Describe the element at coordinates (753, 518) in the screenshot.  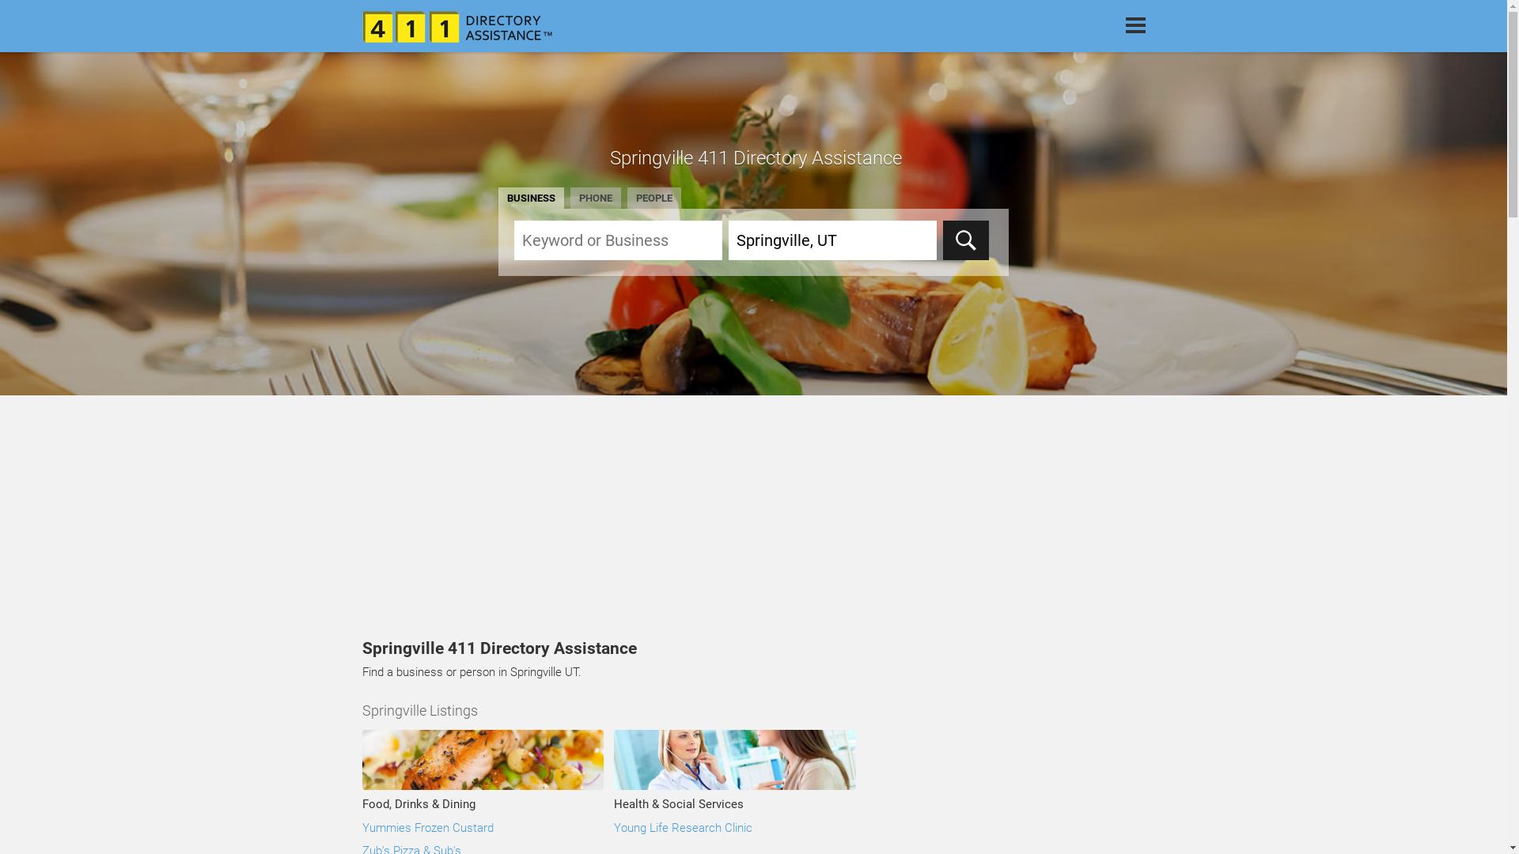
I see `Advertisement` at that location.